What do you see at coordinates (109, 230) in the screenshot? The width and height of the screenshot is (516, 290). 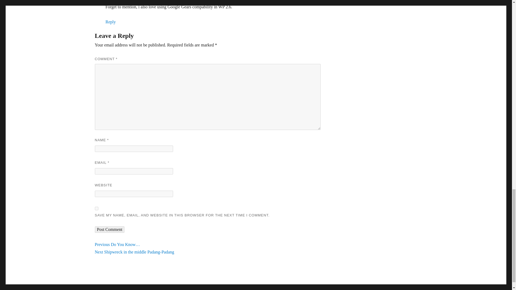 I see `Post Comment` at bounding box center [109, 230].